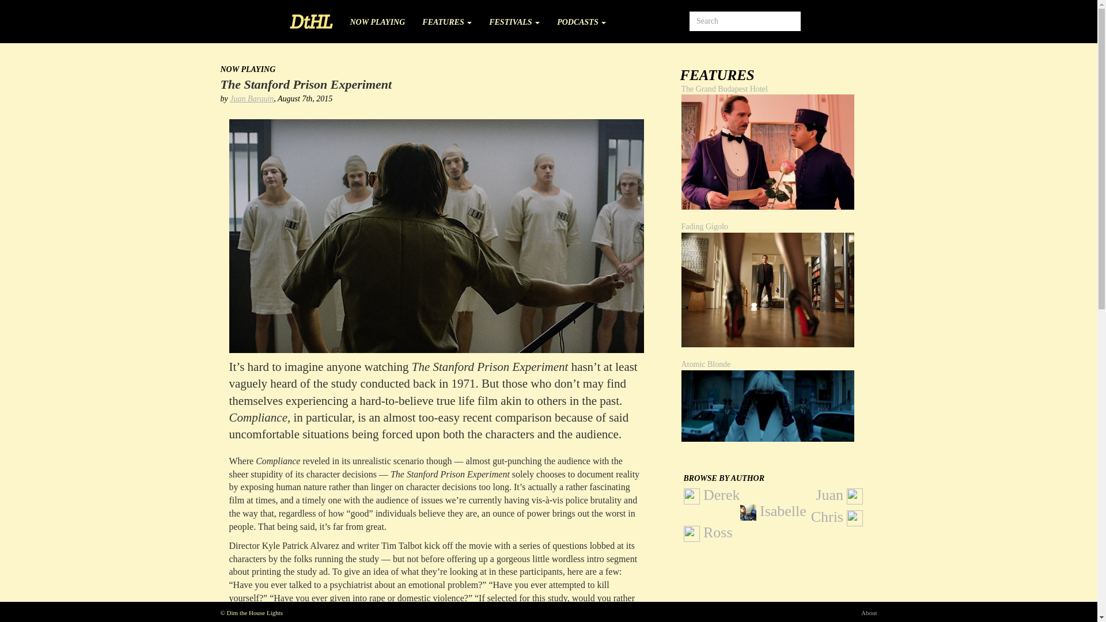 This screenshot has width=1106, height=622. What do you see at coordinates (248, 69) in the screenshot?
I see `NOW PLAYING` at bounding box center [248, 69].